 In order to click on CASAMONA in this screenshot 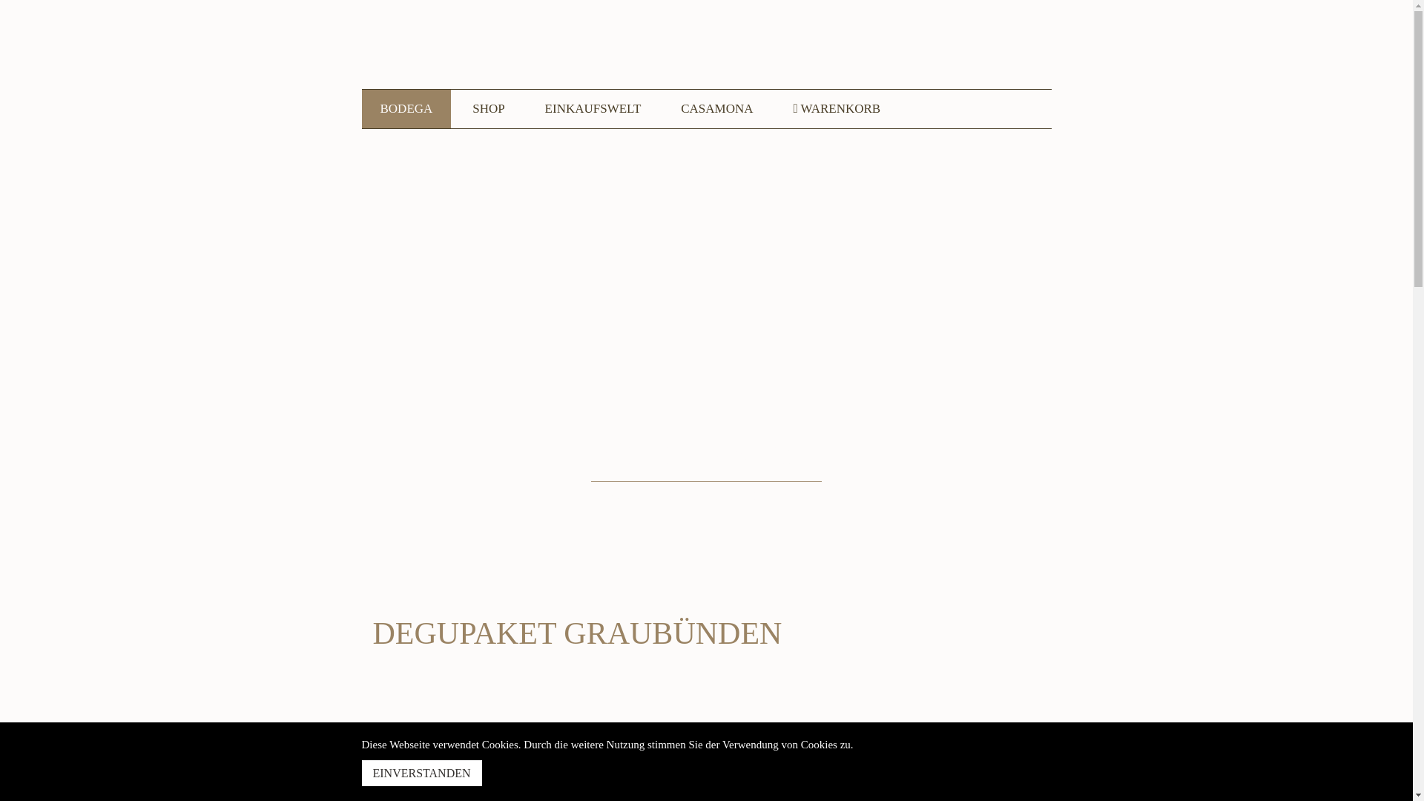, I will do `click(716, 109)`.